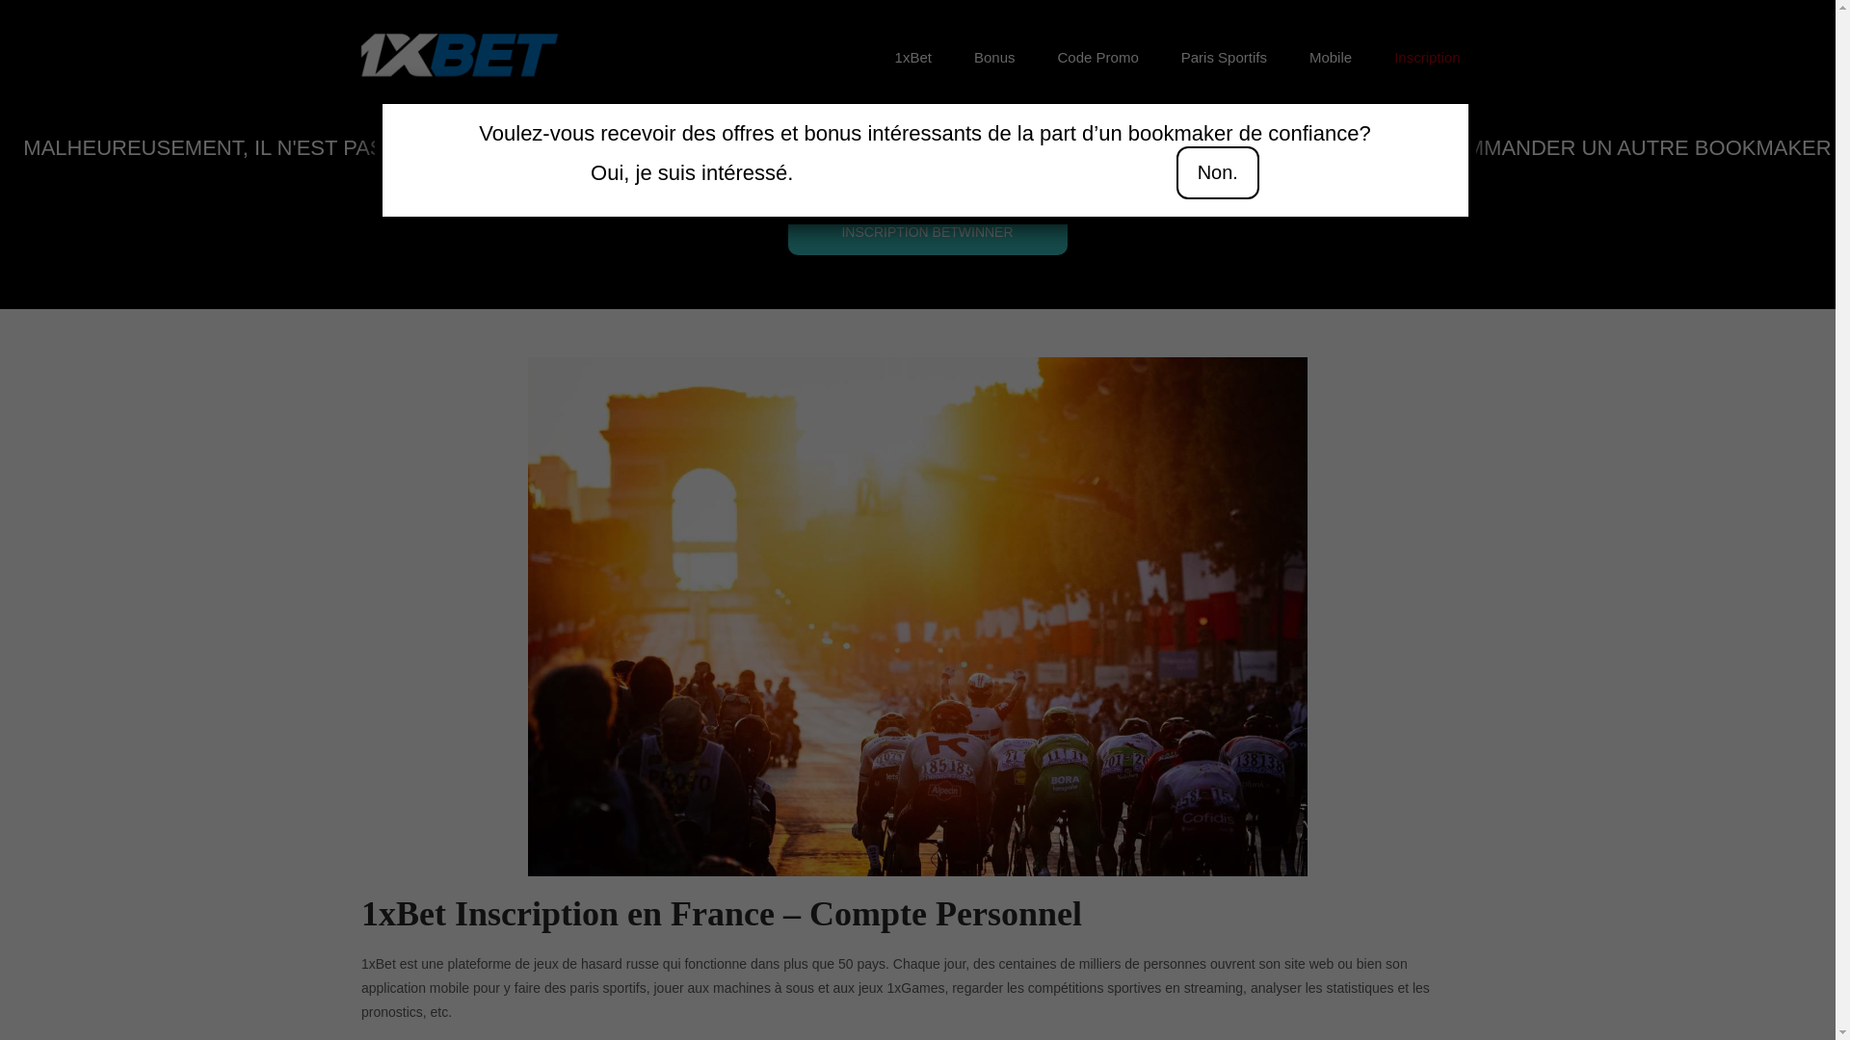 This screenshot has width=1850, height=1040. What do you see at coordinates (1427, 58) in the screenshot?
I see `Inscription` at bounding box center [1427, 58].